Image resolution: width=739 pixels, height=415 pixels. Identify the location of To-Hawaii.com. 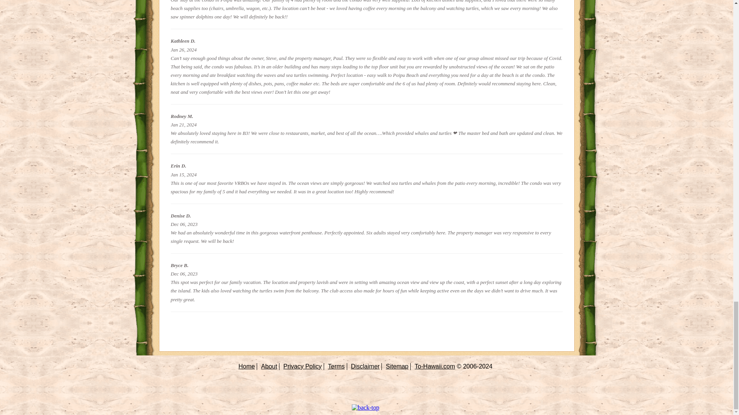
(435, 367).